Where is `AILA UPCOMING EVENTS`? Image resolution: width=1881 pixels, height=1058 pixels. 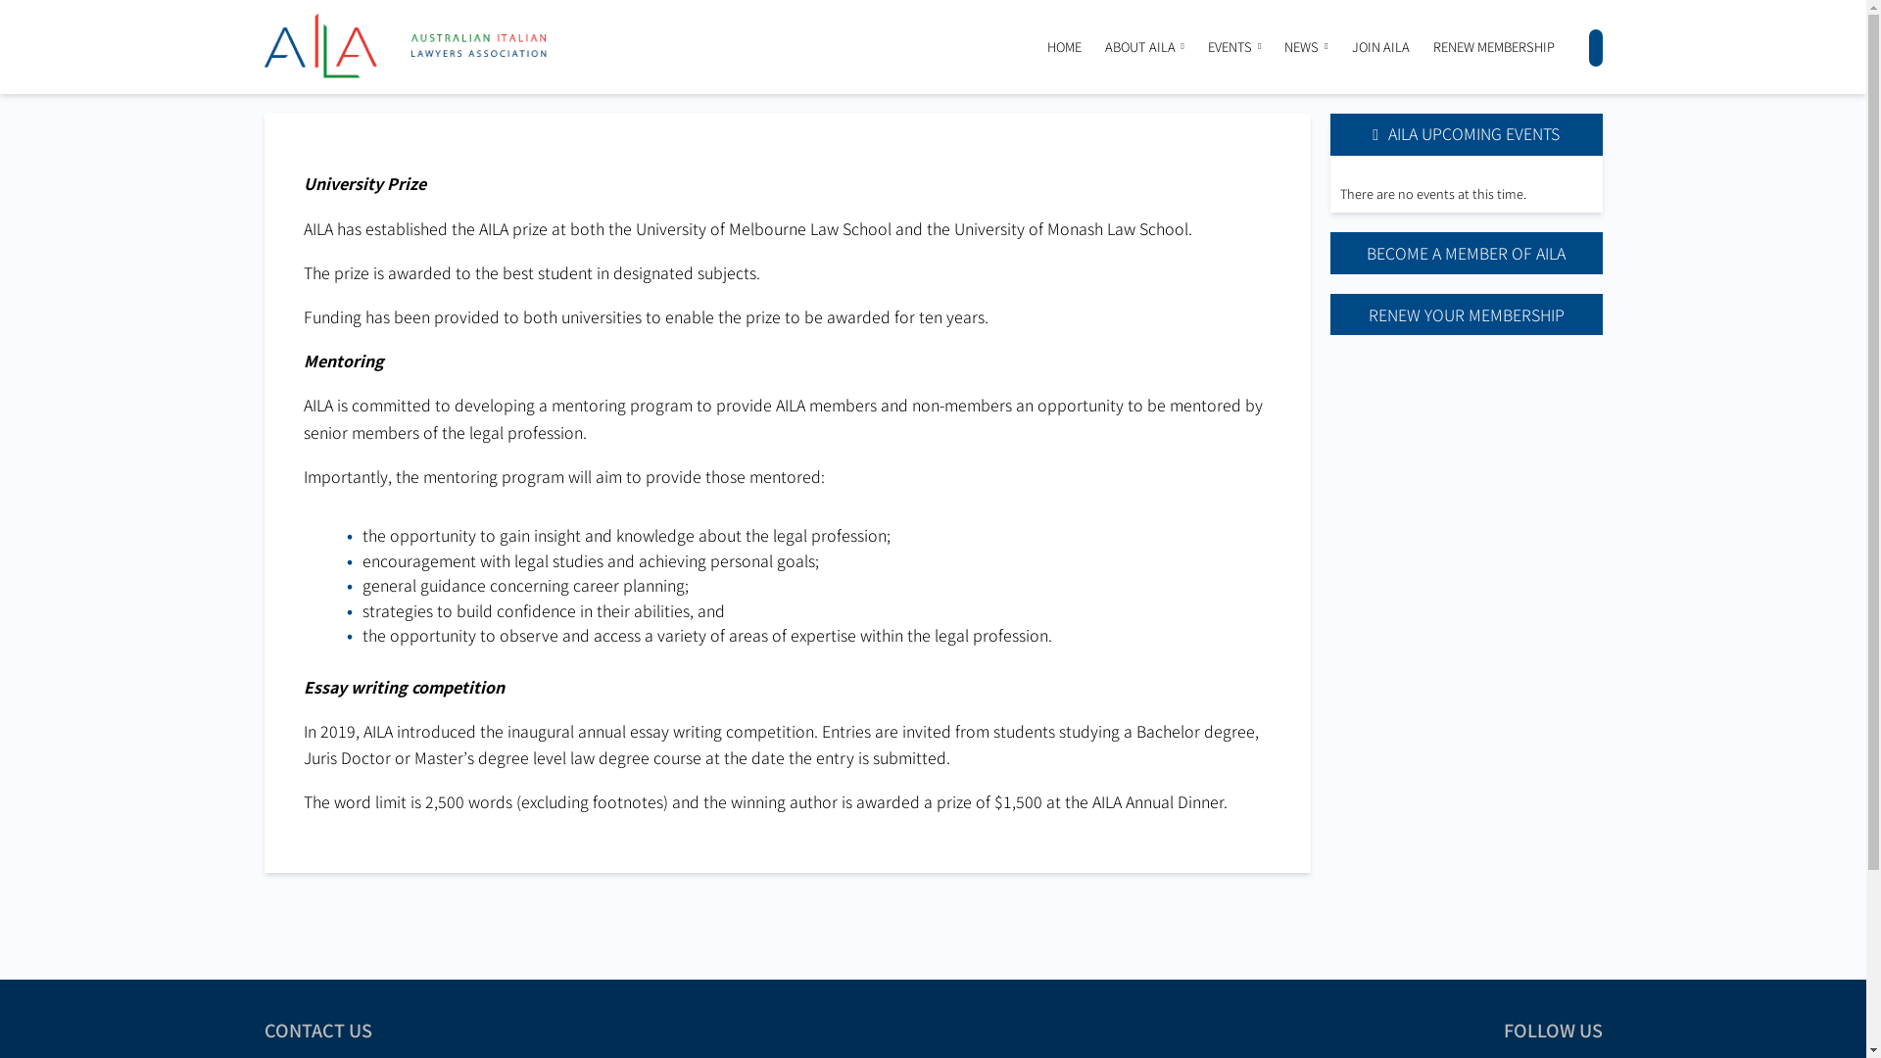 AILA UPCOMING EVENTS is located at coordinates (1467, 135).